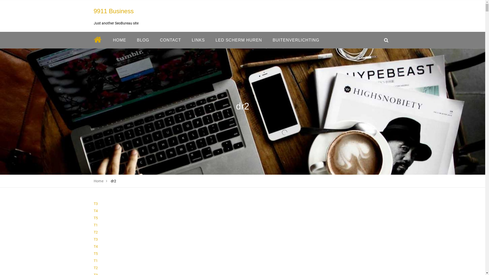  What do you see at coordinates (119, 40) in the screenshot?
I see `HOME` at bounding box center [119, 40].